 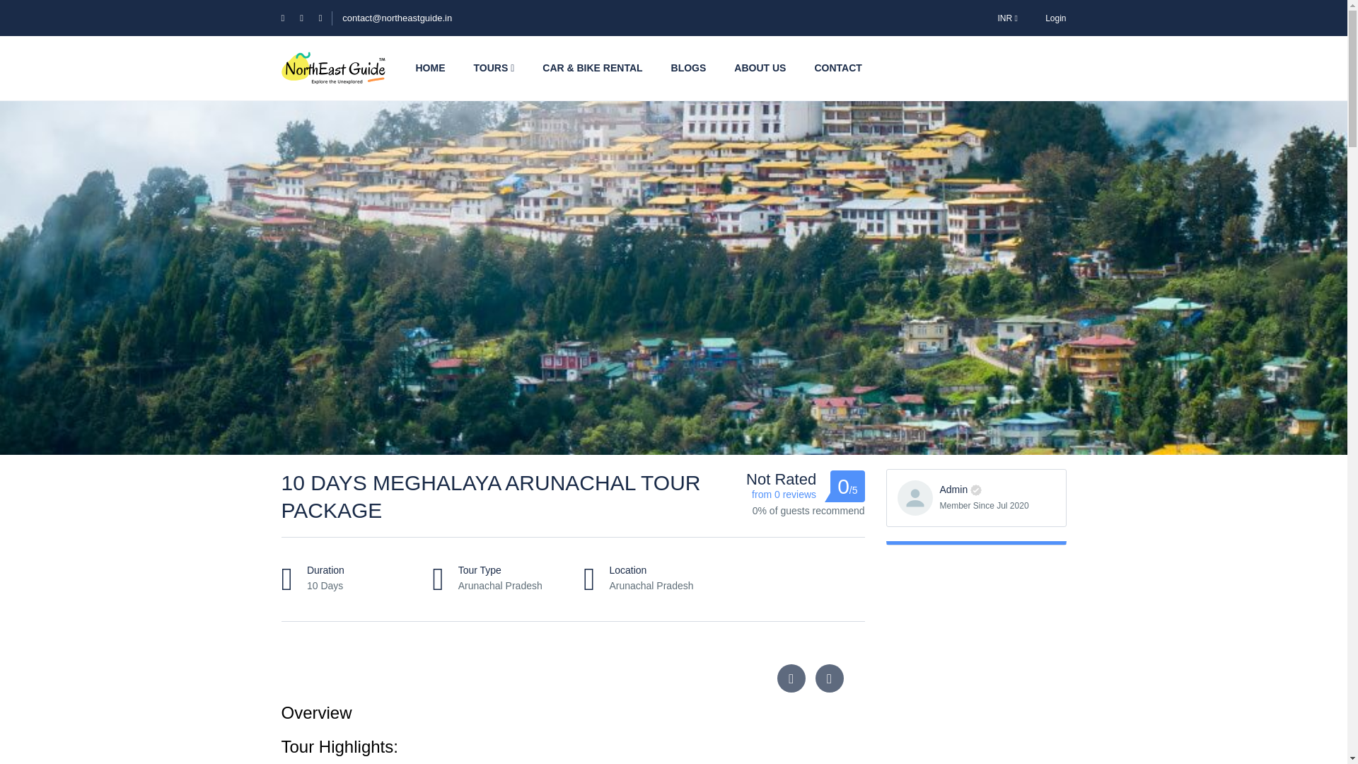 What do you see at coordinates (1055, 18) in the screenshot?
I see `Login` at bounding box center [1055, 18].